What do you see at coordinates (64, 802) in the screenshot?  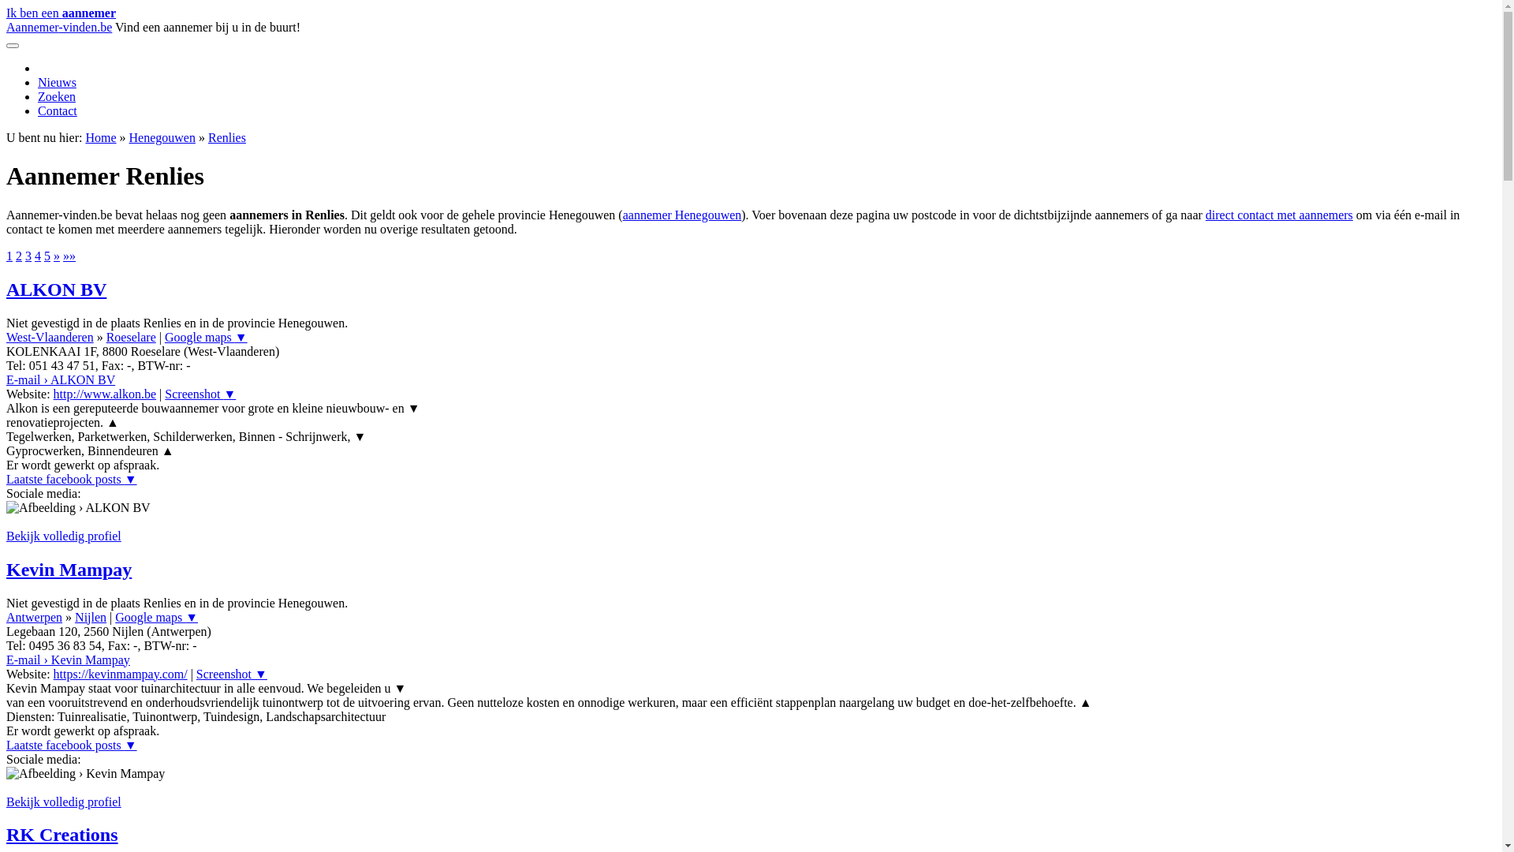 I see `Bekijk volledig profiel` at bounding box center [64, 802].